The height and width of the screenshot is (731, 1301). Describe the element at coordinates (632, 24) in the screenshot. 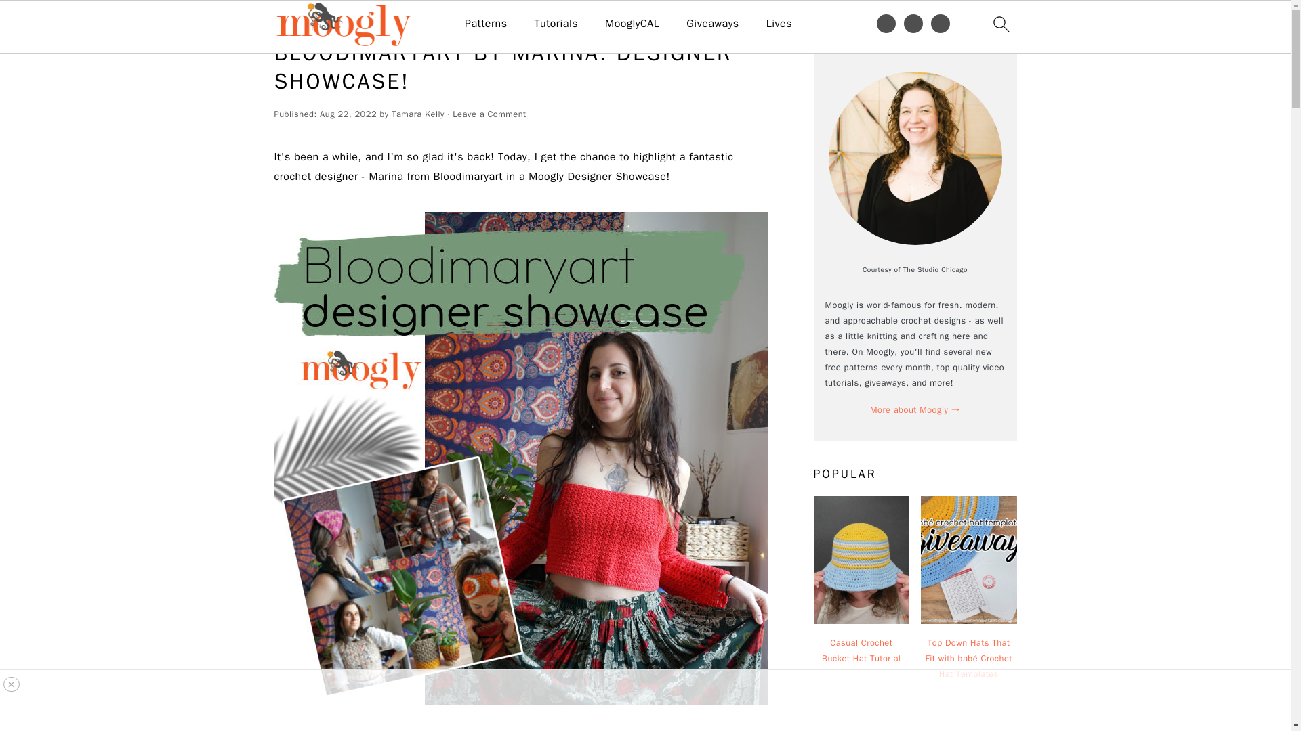

I see `MooglyCAL` at that location.